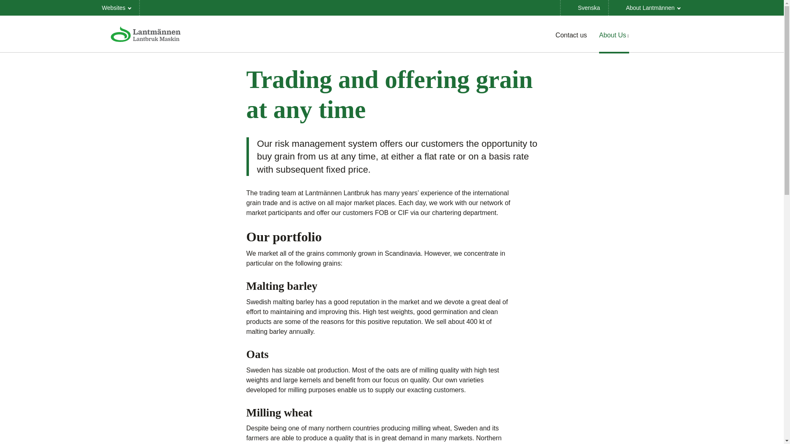  Describe the element at coordinates (117, 7) in the screenshot. I see `browse` at that location.